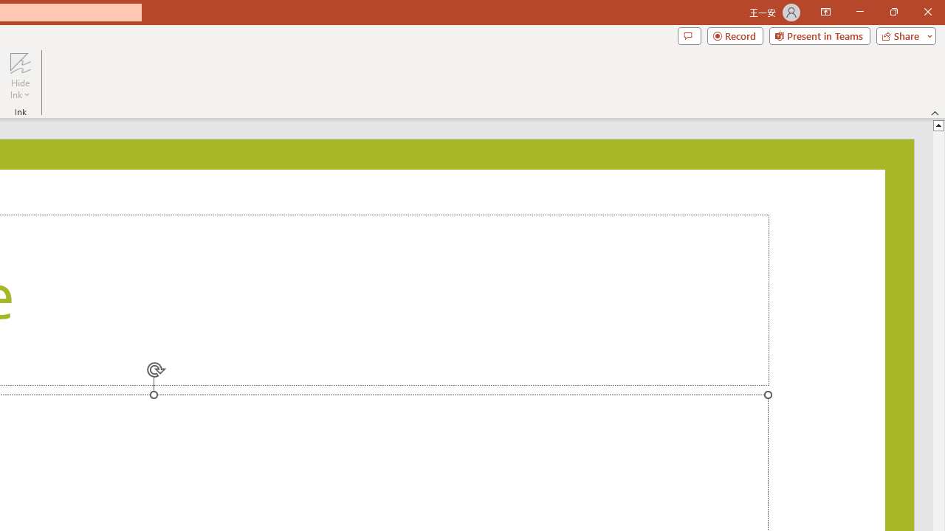 The height and width of the screenshot is (531, 945). I want to click on Present in Teams, so click(819, 35).